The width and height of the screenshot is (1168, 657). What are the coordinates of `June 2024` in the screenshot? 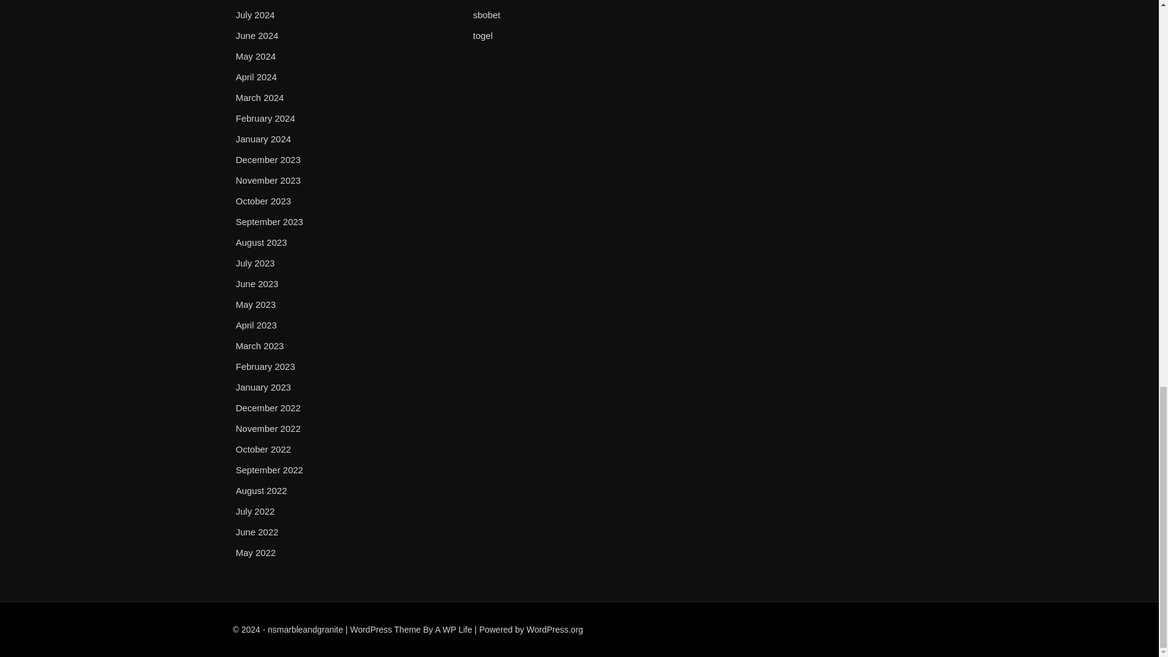 It's located at (257, 36).